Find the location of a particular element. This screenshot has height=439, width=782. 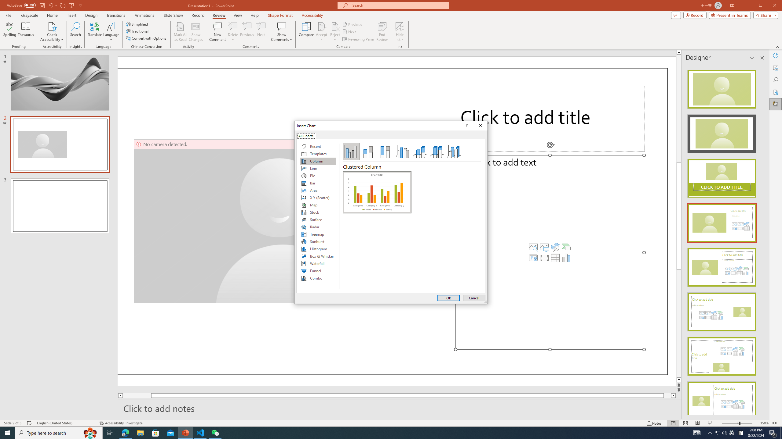

Combo is located at coordinates (318, 278).